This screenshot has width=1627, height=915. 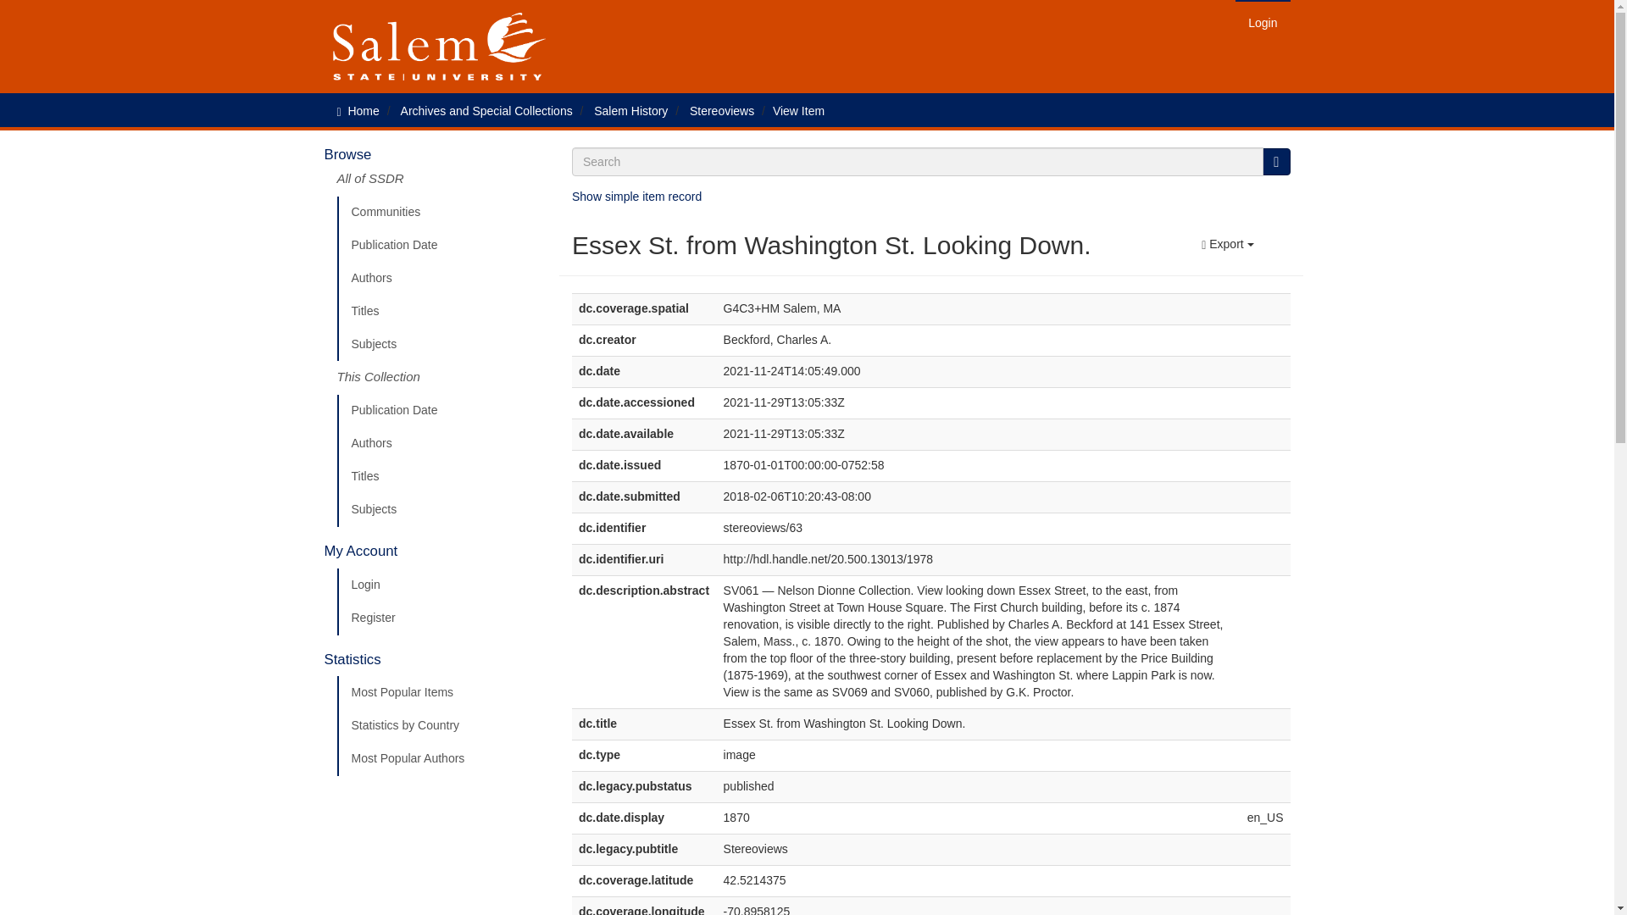 I want to click on Go, so click(x=1276, y=161).